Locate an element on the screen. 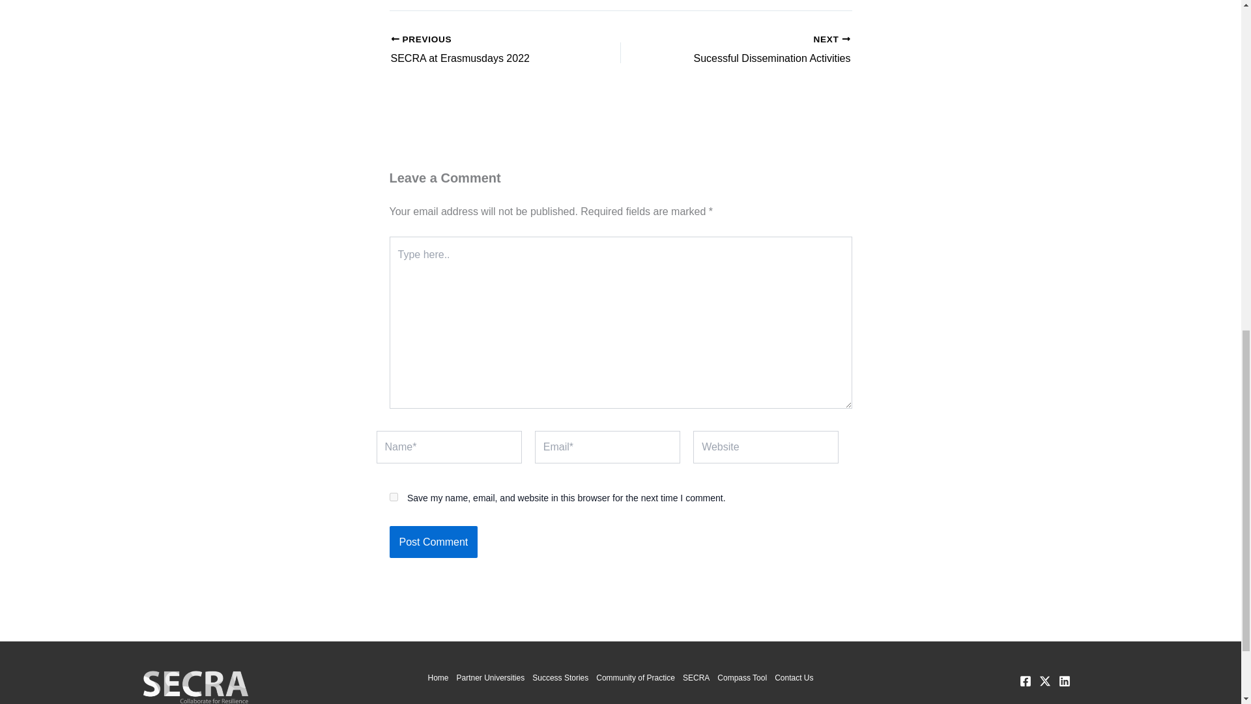 This screenshot has width=1251, height=704. Post Comment is located at coordinates (758, 50).